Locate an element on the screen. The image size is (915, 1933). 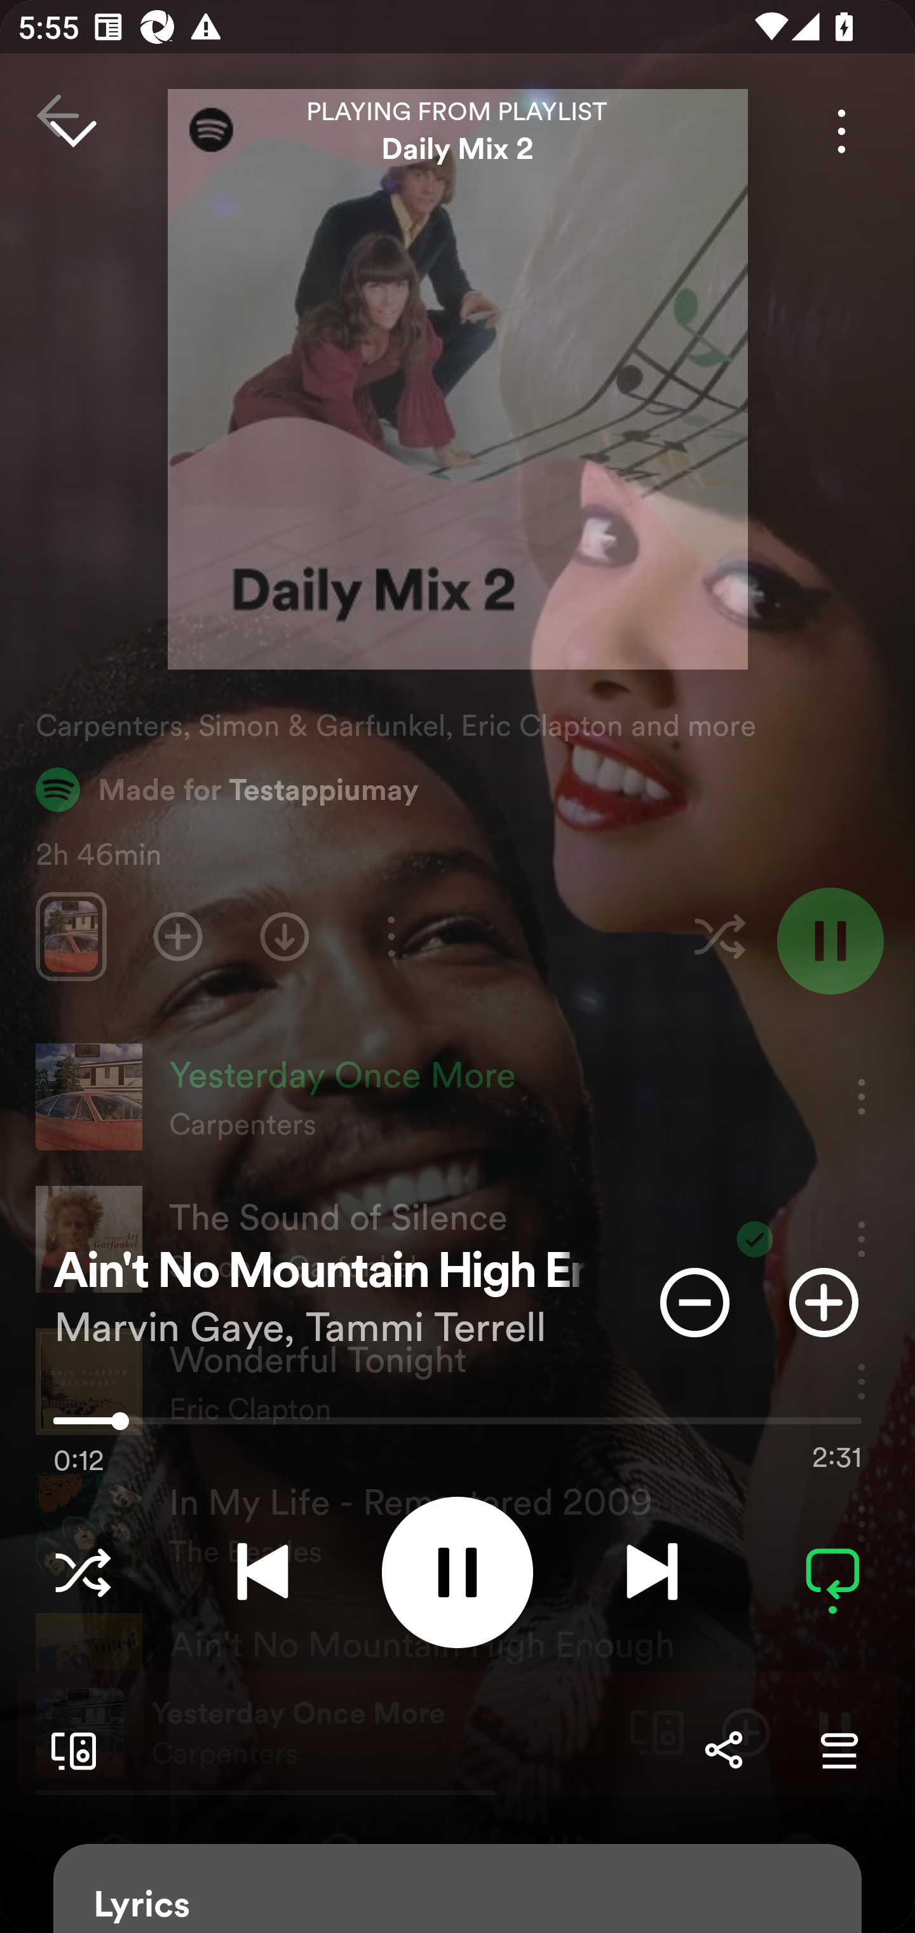
Lyrics is located at coordinates (457, 1888).